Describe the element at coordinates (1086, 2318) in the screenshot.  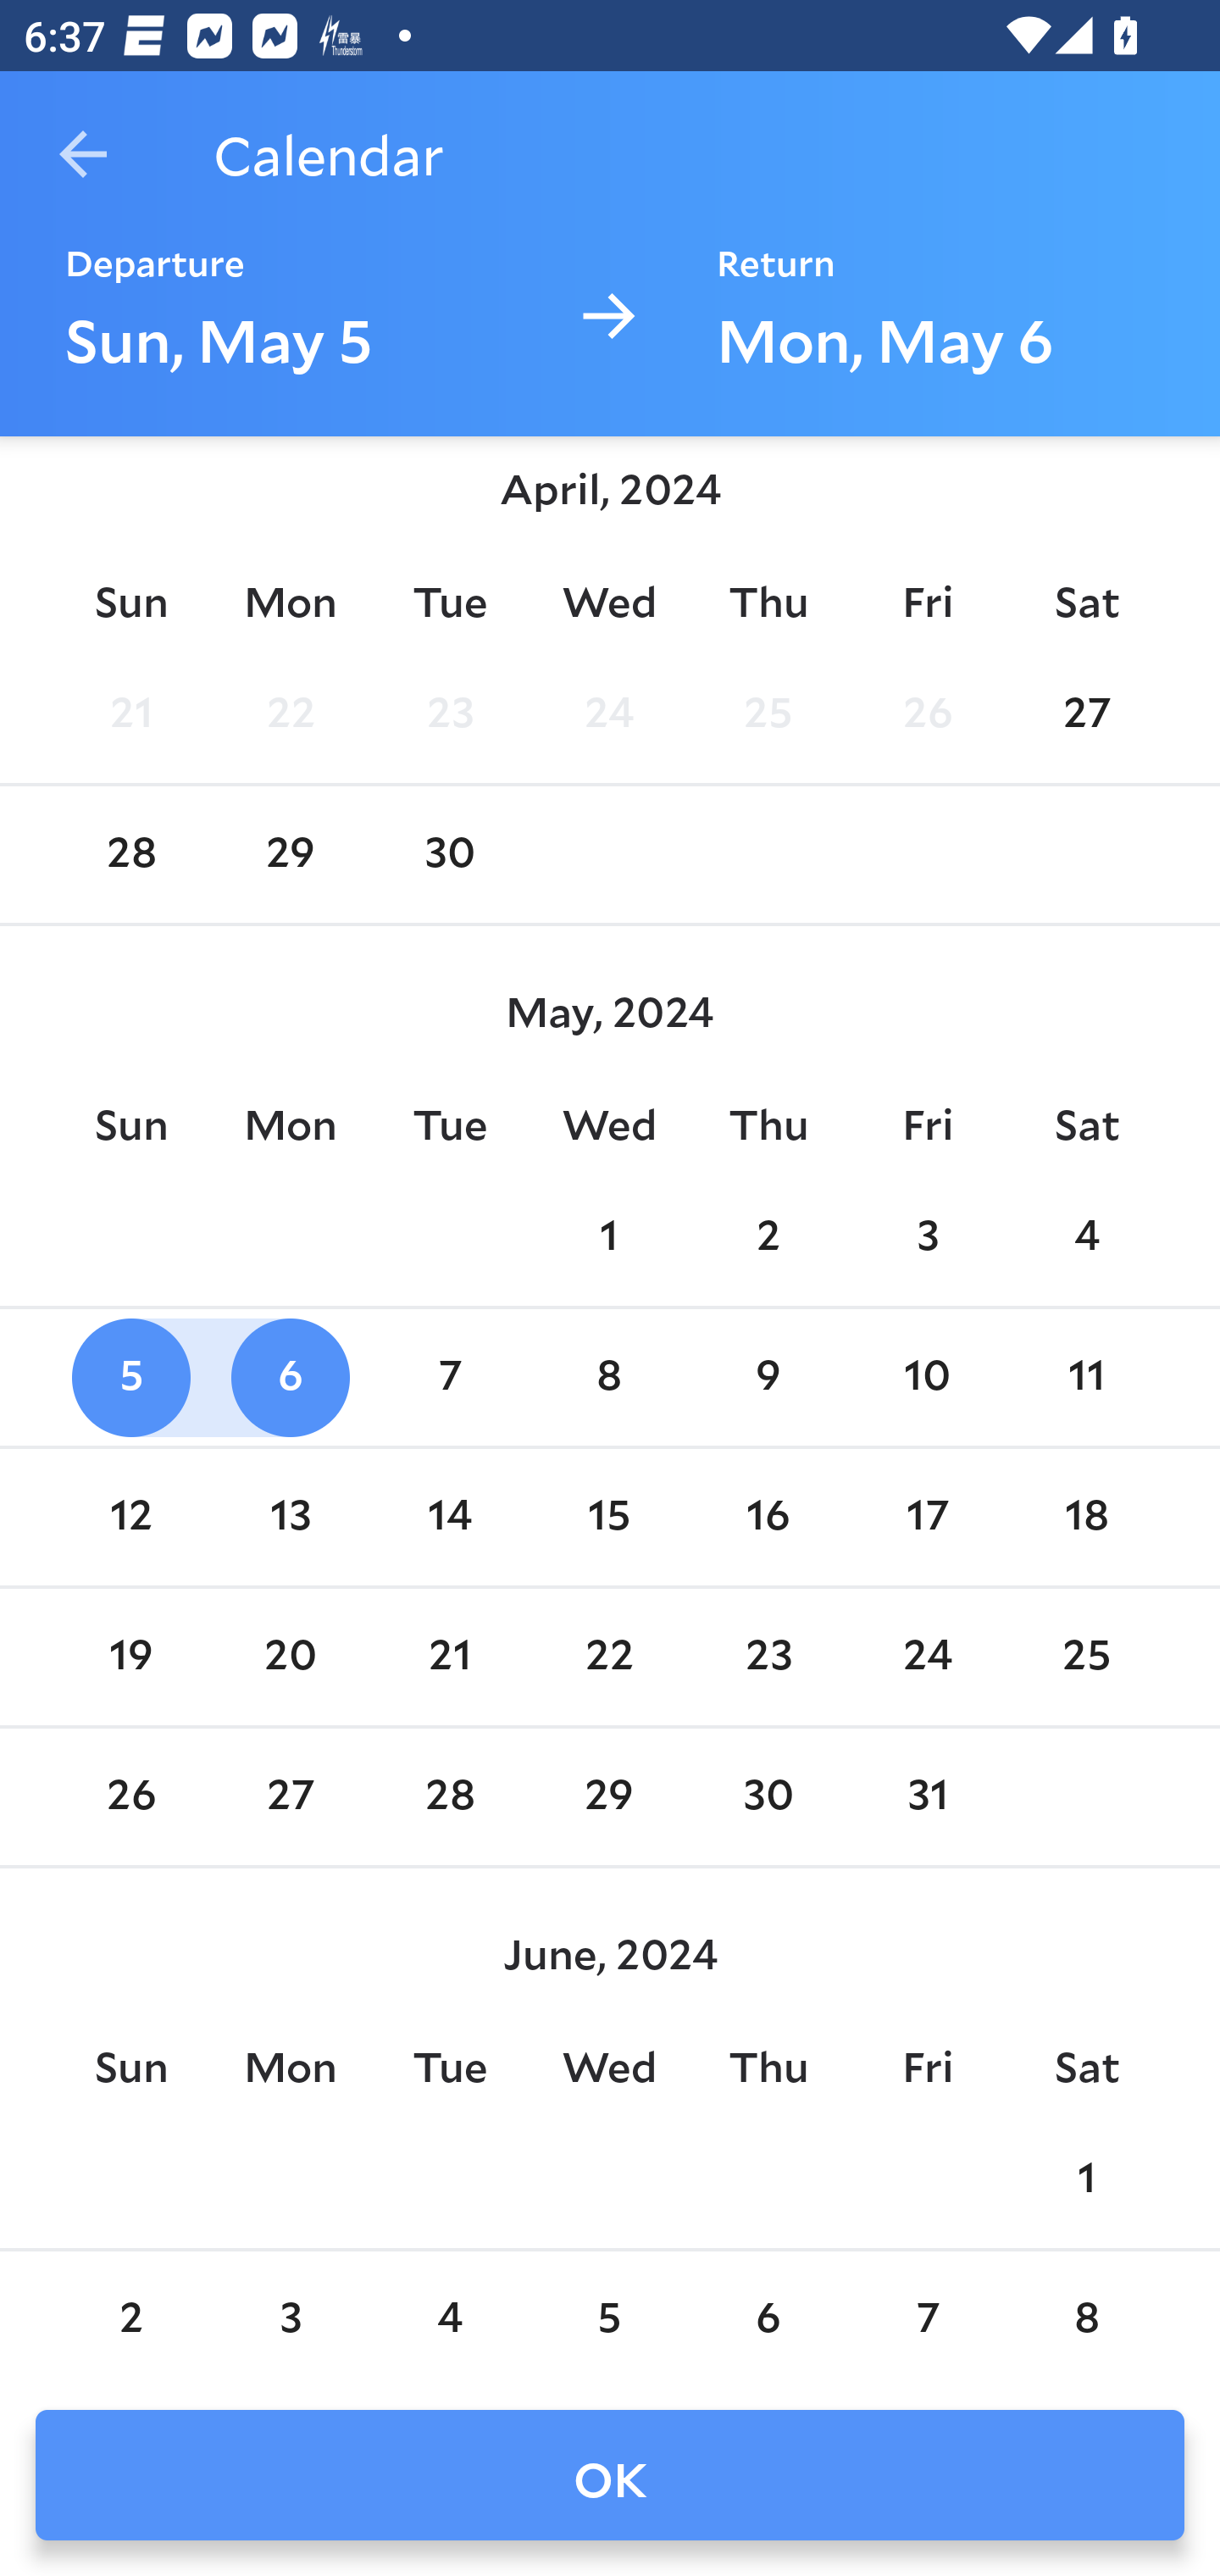
I see `8` at that location.